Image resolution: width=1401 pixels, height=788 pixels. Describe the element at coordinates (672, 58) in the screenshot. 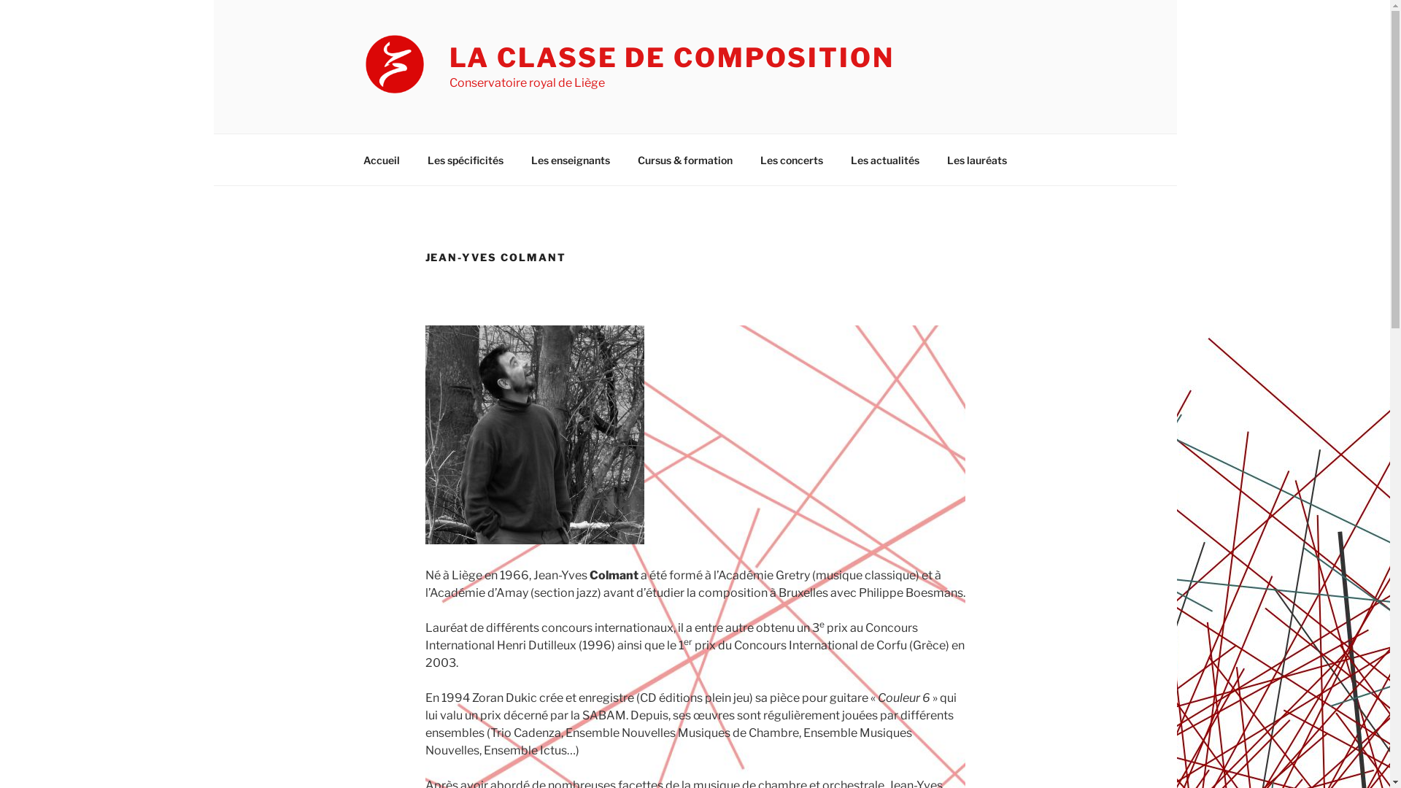

I see `LA CLASSE DE COMPOSITION` at that location.